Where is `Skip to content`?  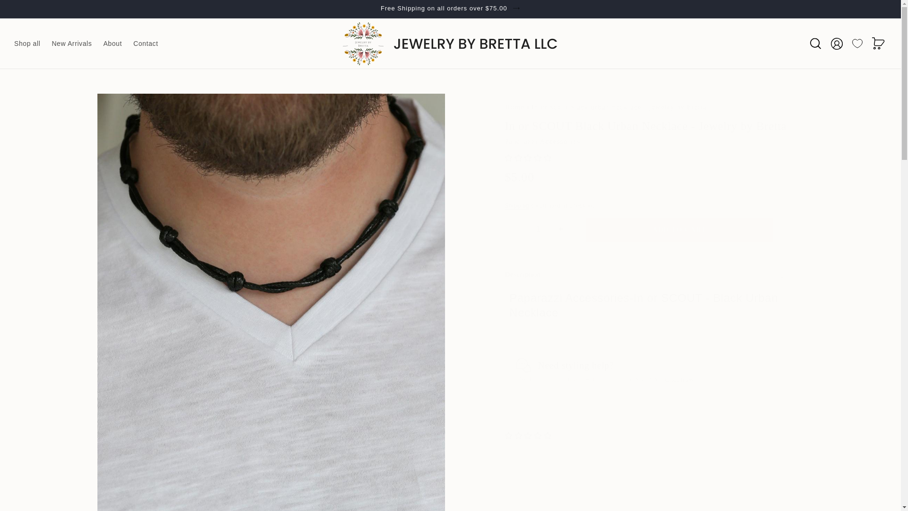
Skip to content is located at coordinates (28, 10).